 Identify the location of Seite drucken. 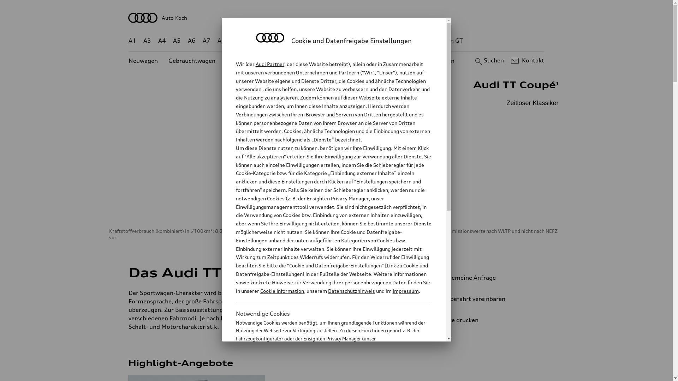
(487, 320).